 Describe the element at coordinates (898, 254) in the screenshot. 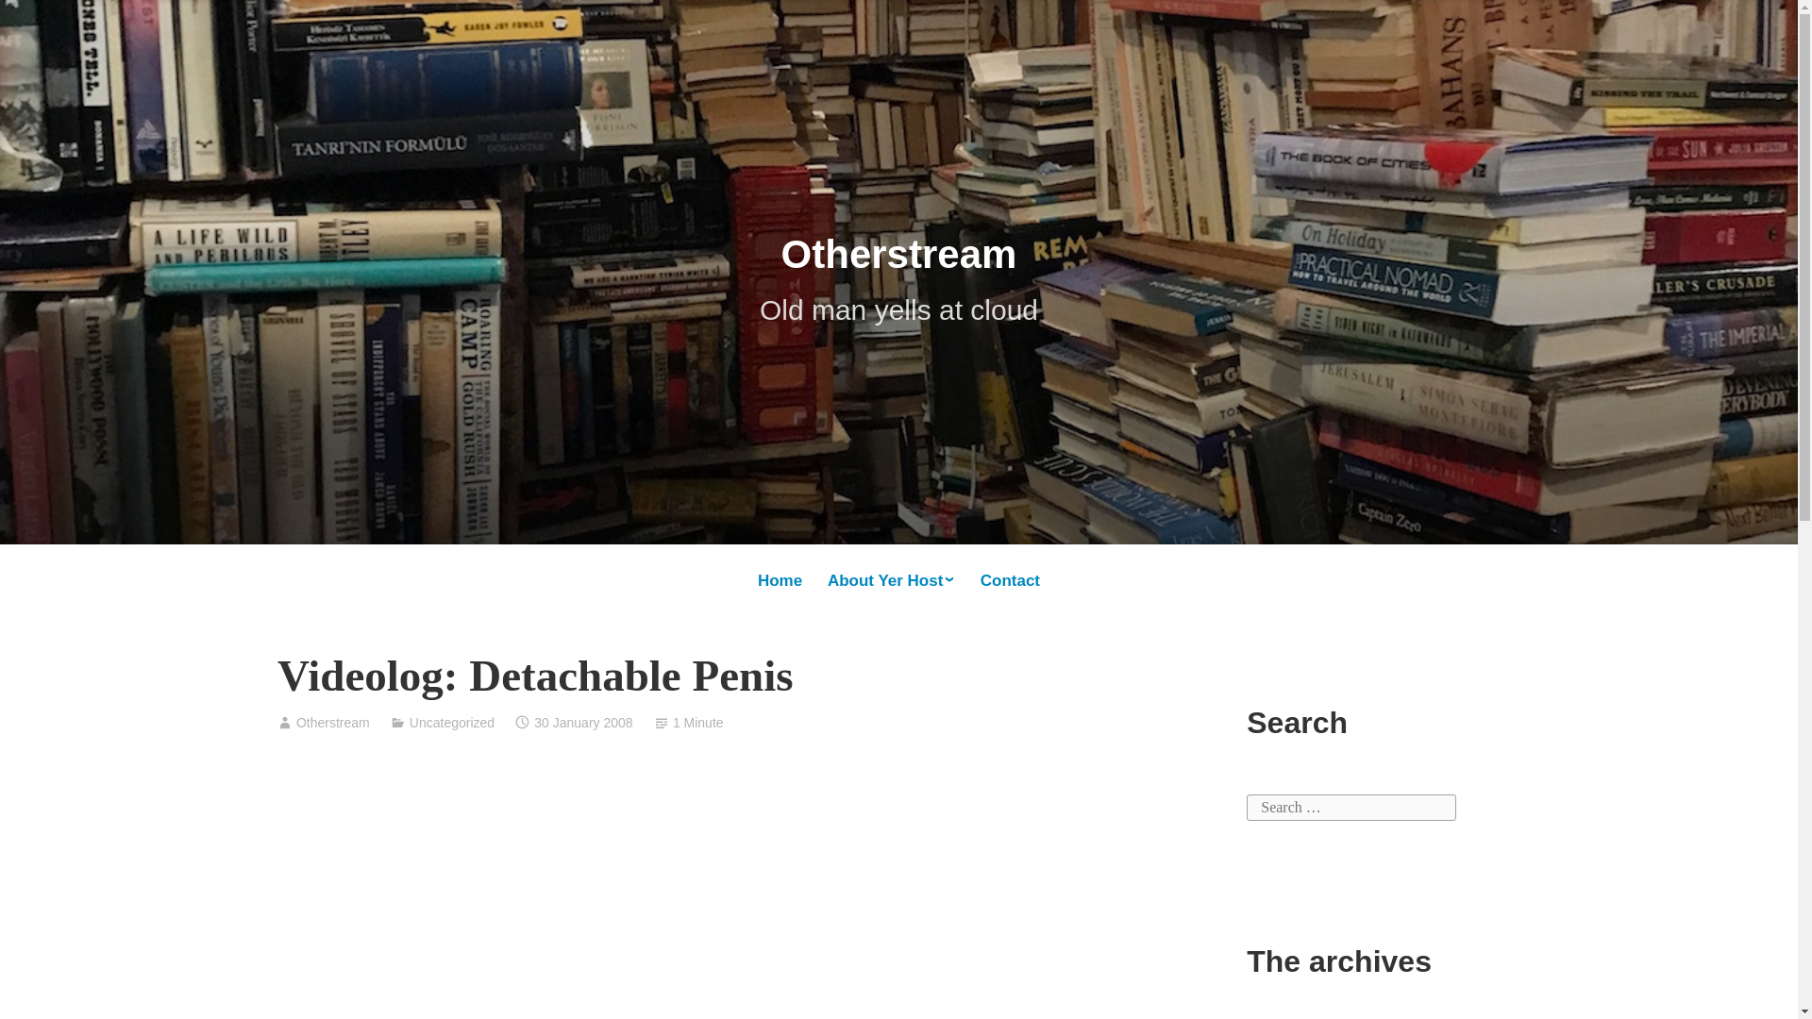

I see `Otherstream` at that location.